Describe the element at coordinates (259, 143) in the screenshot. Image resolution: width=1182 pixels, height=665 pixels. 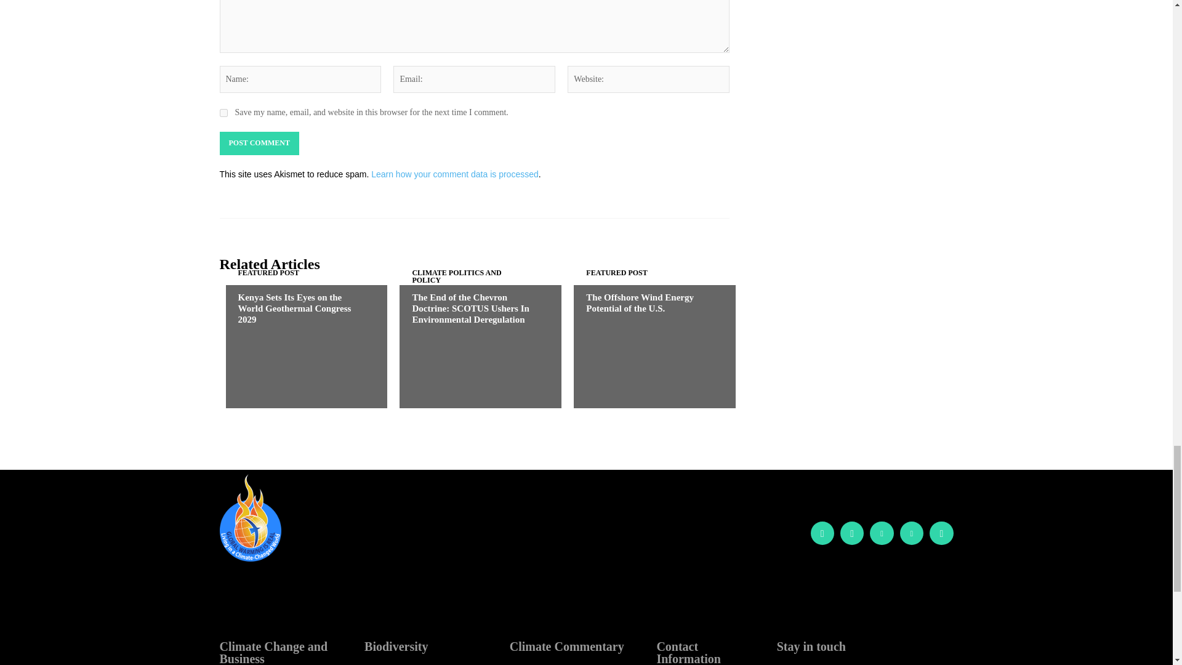
I see `Post Comment` at that location.